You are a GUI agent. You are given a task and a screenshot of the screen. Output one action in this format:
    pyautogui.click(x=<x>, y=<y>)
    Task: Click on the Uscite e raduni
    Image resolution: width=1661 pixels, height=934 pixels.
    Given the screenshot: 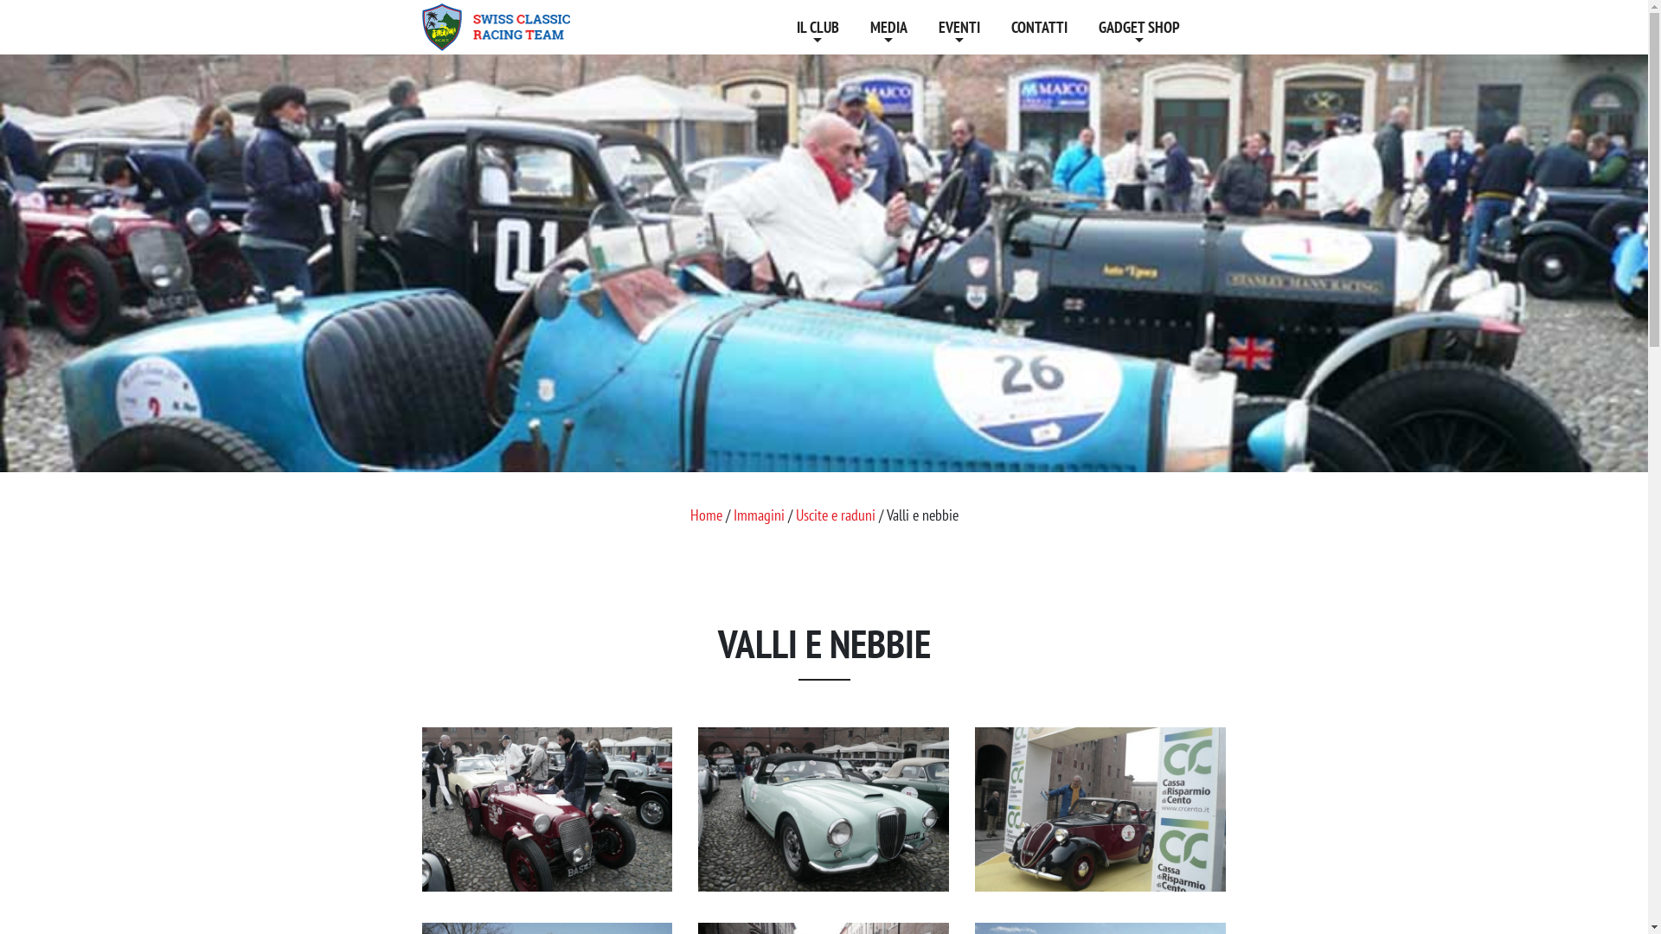 What is the action you would take?
    pyautogui.click(x=836, y=515)
    